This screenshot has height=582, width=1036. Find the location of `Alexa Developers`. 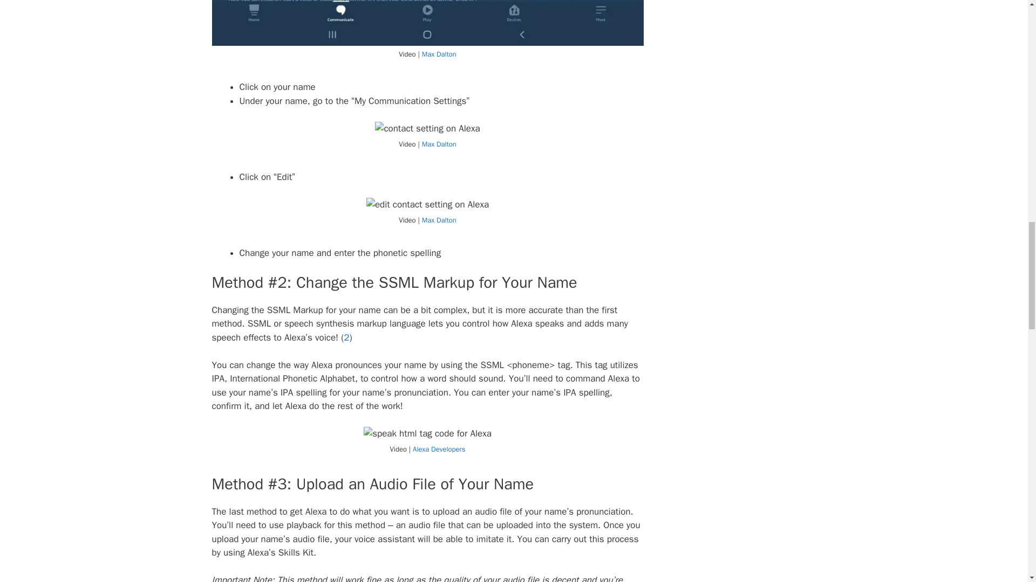

Alexa Developers is located at coordinates (439, 449).